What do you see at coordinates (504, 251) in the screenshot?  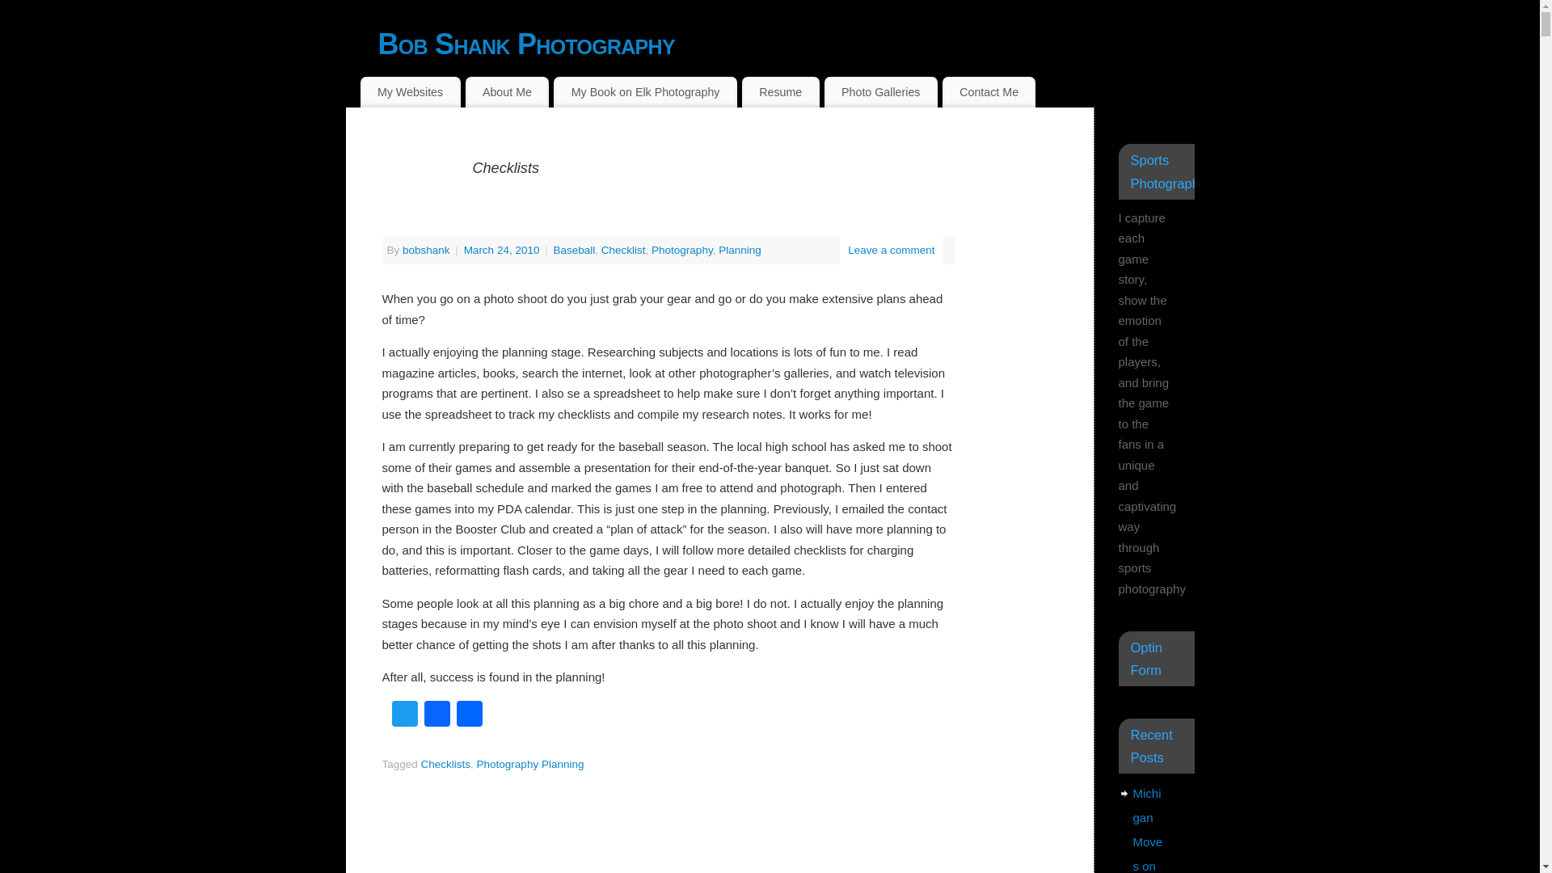 I see `10:10 pm` at bounding box center [504, 251].